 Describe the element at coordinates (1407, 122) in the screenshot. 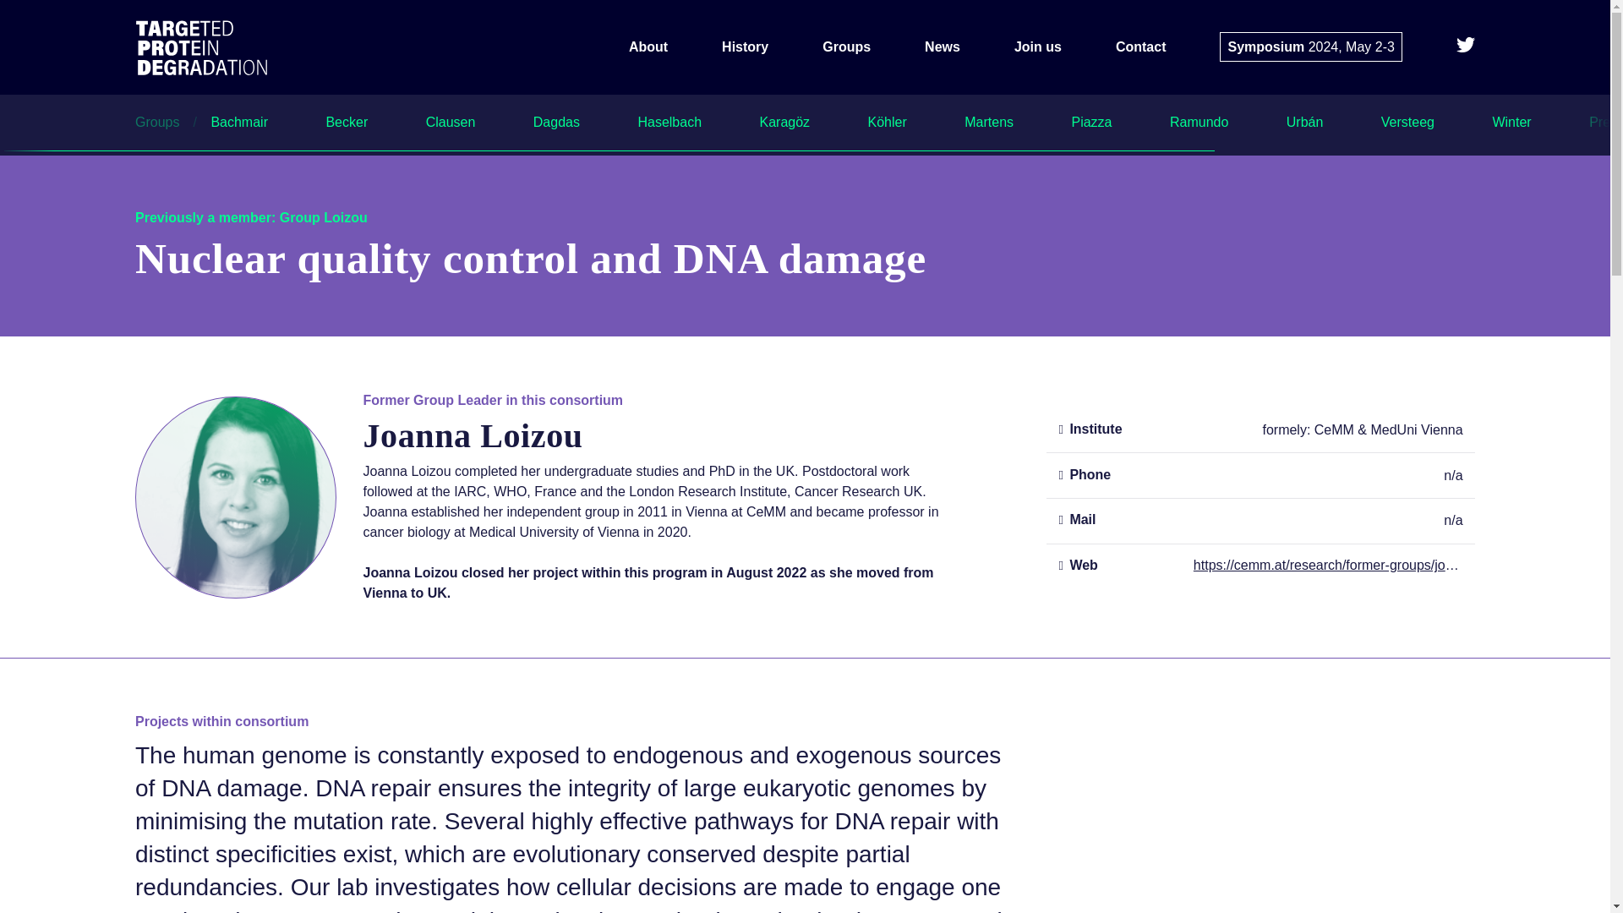

I see `Versteeg` at that location.